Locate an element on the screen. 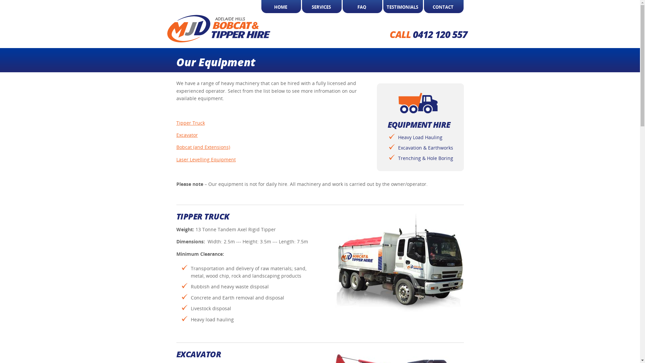 The height and width of the screenshot is (363, 645). FAQ is located at coordinates (361, 7).